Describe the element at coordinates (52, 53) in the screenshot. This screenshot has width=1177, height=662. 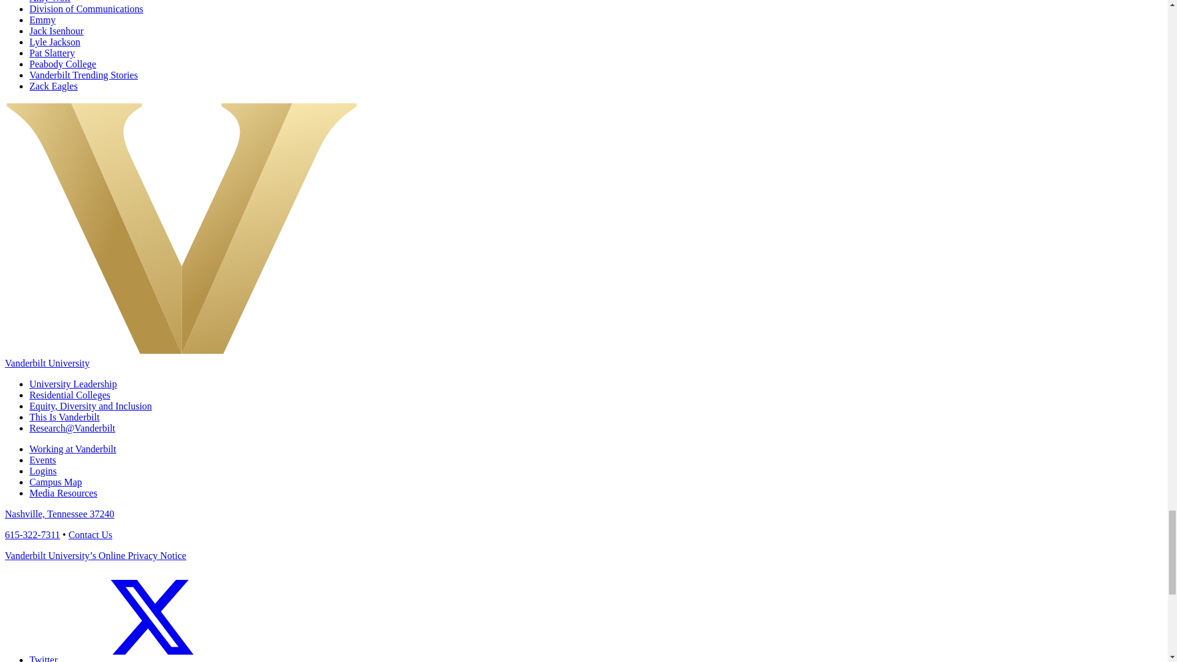
I see `Pat Slattery` at that location.